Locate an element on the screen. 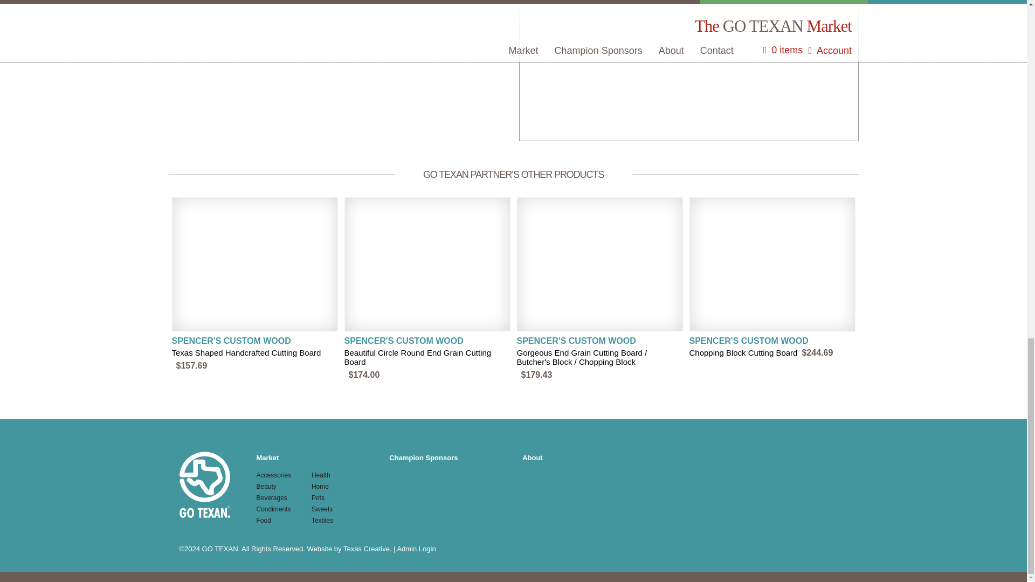  Beautiful Circle Round End Grain Cutting Board is located at coordinates (417, 357).